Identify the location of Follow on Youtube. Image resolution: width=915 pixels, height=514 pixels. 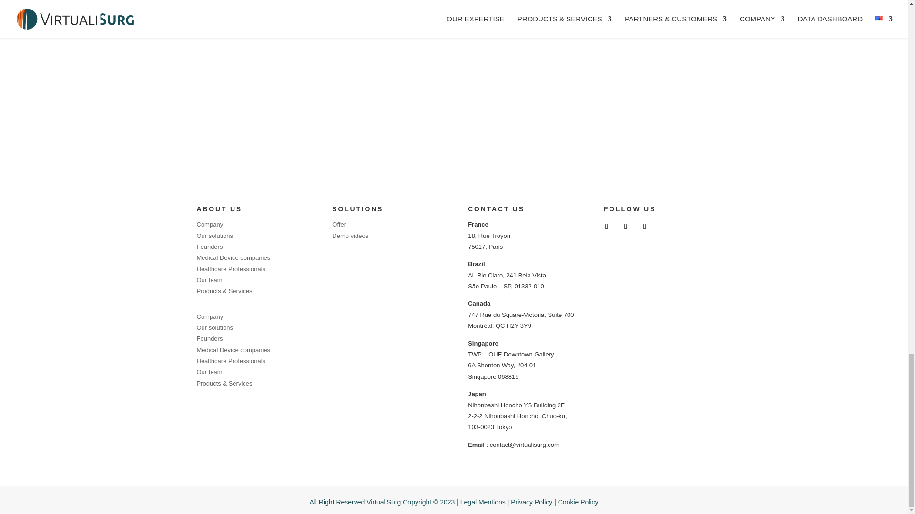
(625, 227).